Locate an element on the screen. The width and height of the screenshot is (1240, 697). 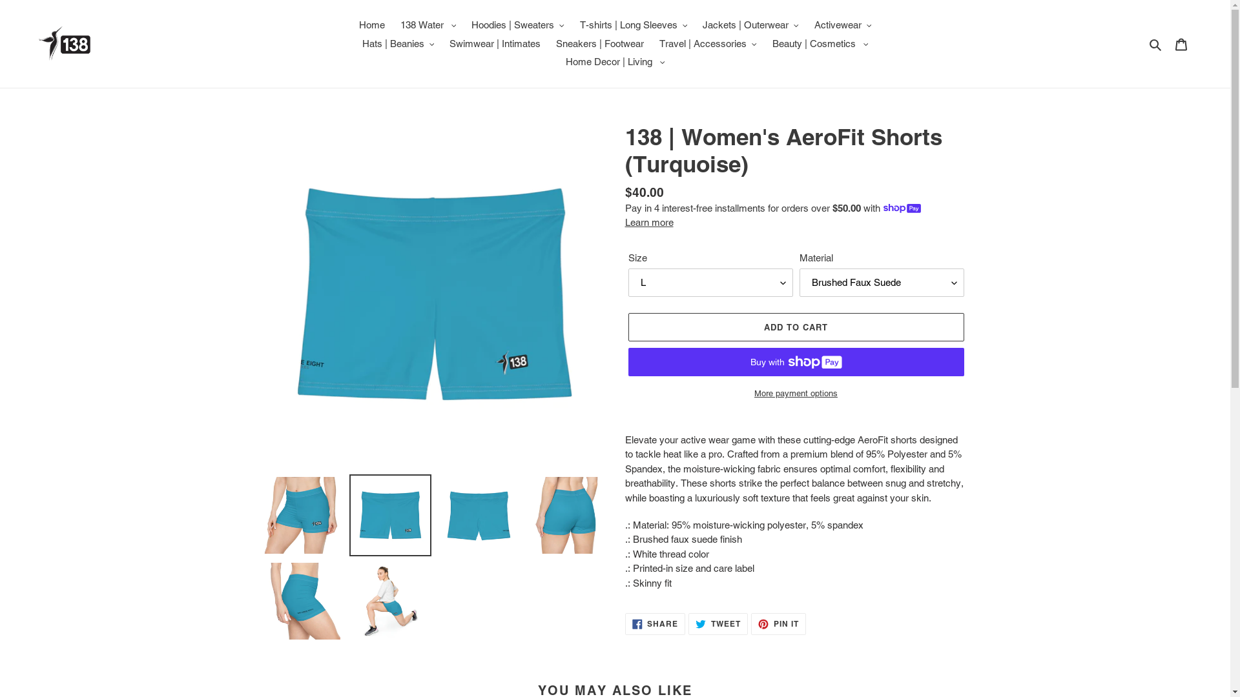
PIN IT
PIN ON PINTEREST is located at coordinates (779, 624).